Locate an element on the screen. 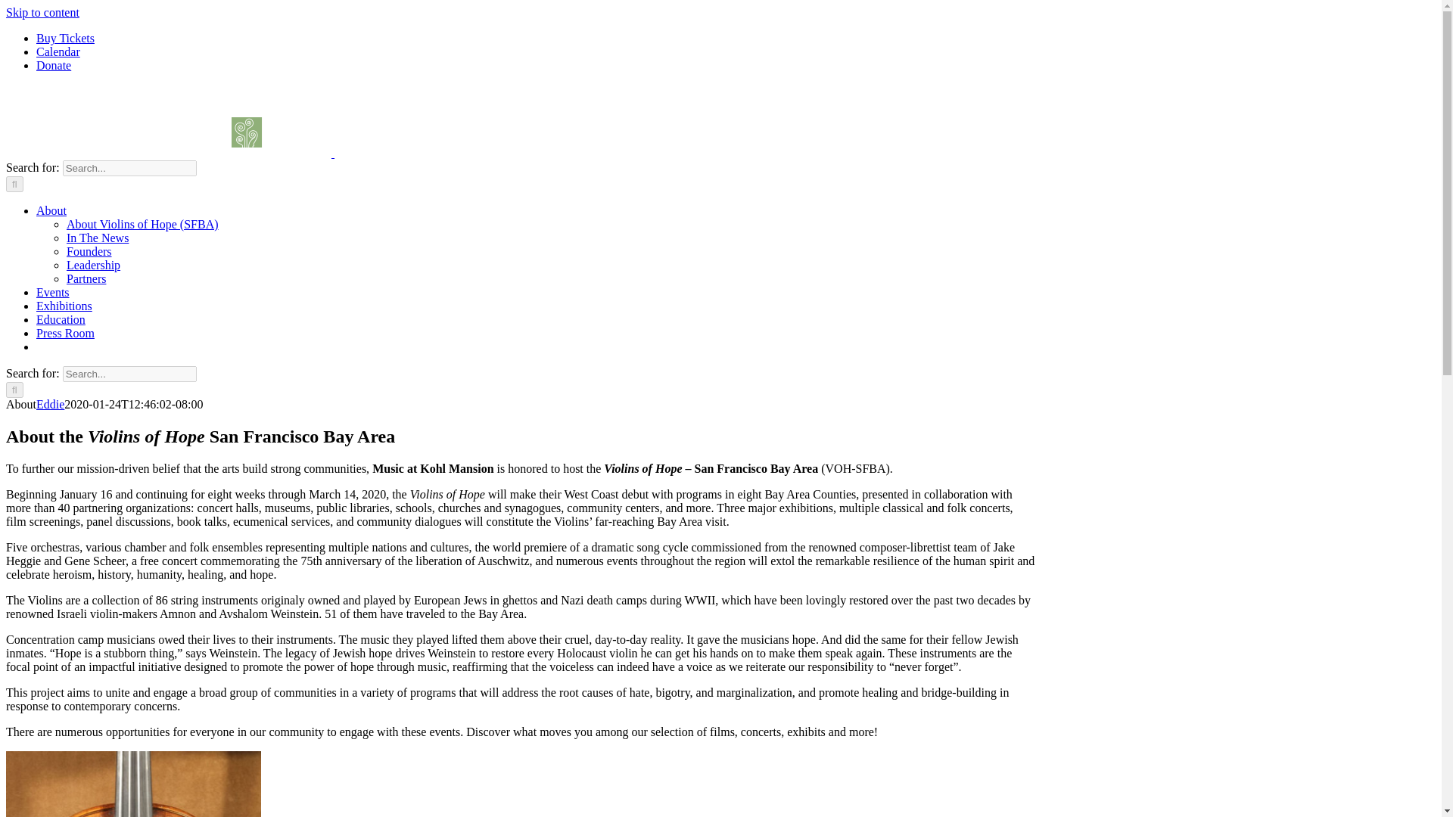 The width and height of the screenshot is (1453, 817). Skip to content is located at coordinates (42, 12).